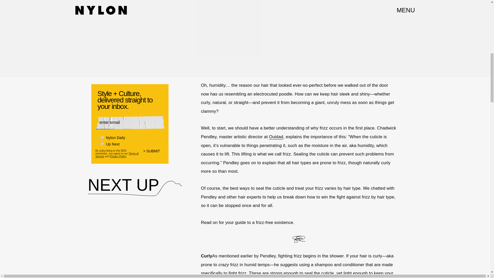 This screenshot has width=494, height=278. I want to click on Privacy Policy, so click(118, 156).